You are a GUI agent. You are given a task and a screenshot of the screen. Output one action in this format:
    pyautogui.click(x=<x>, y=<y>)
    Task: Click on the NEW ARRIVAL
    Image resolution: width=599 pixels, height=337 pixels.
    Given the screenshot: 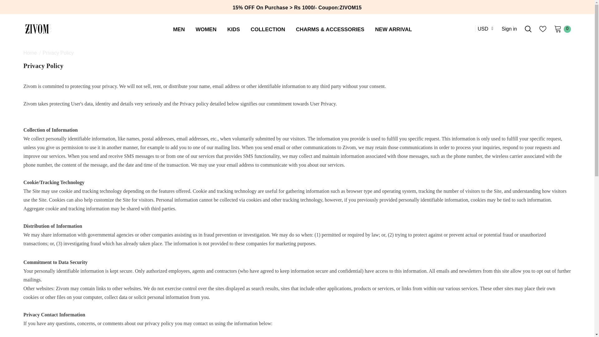 What is the action you would take?
    pyautogui.click(x=393, y=30)
    